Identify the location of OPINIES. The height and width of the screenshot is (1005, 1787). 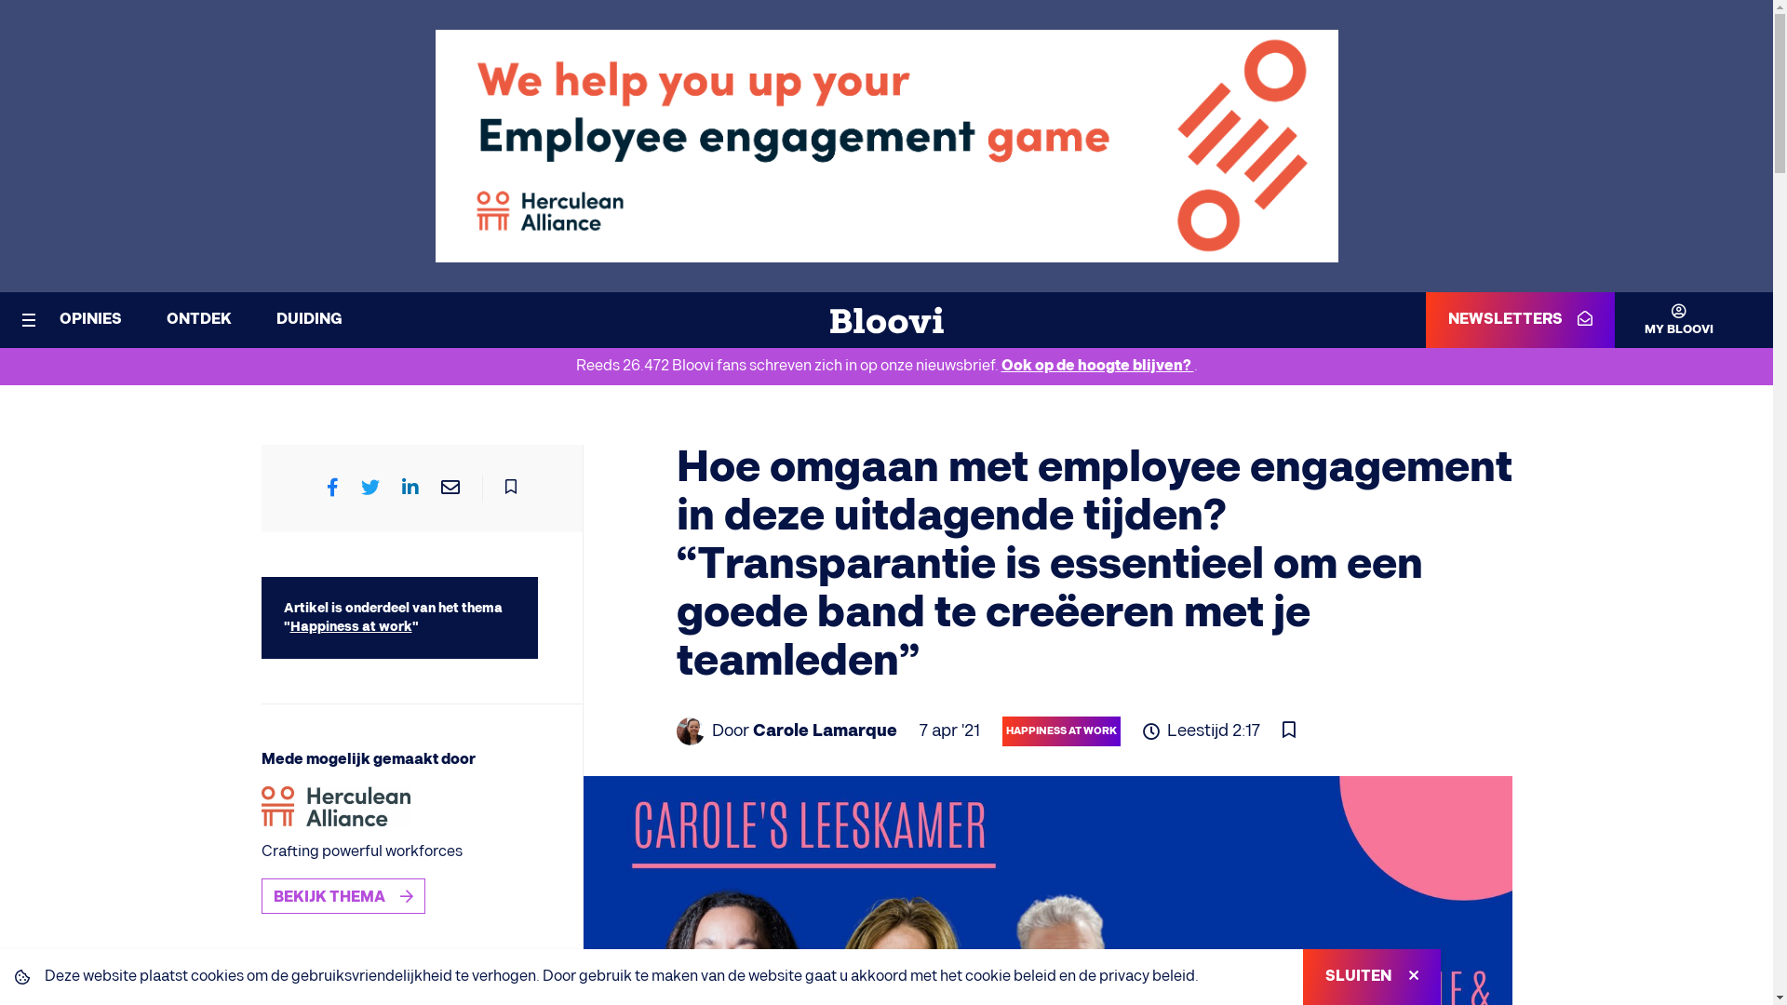
(91, 320).